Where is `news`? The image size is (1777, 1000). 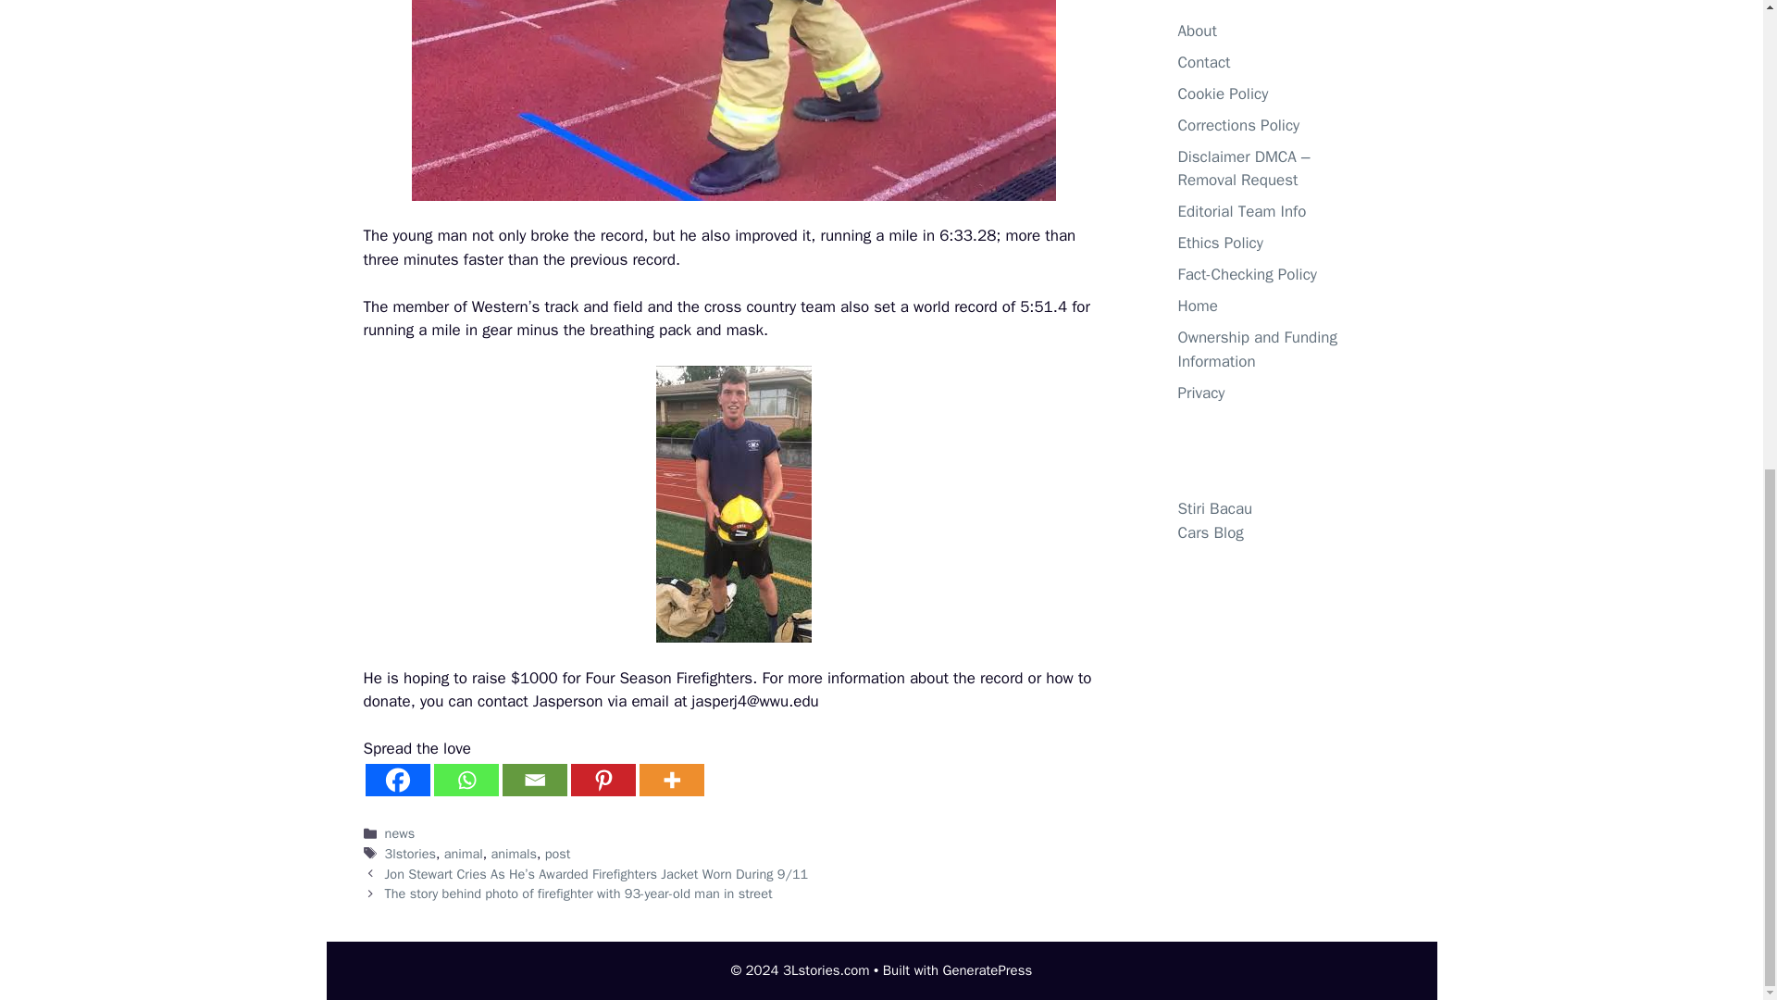
news is located at coordinates (400, 833).